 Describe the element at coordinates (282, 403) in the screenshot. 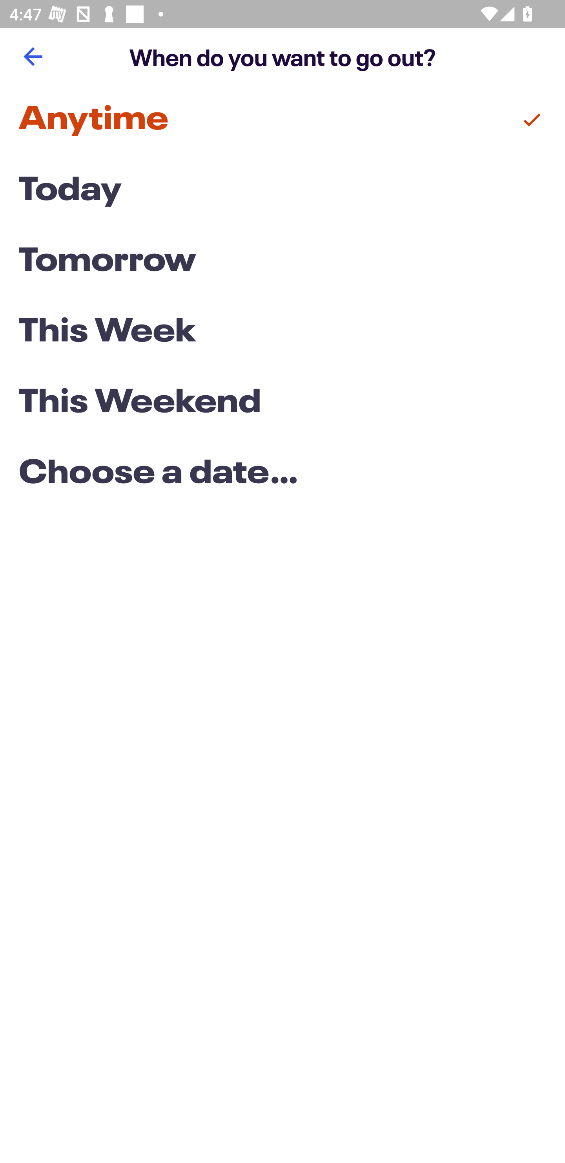

I see `This Weekend` at that location.